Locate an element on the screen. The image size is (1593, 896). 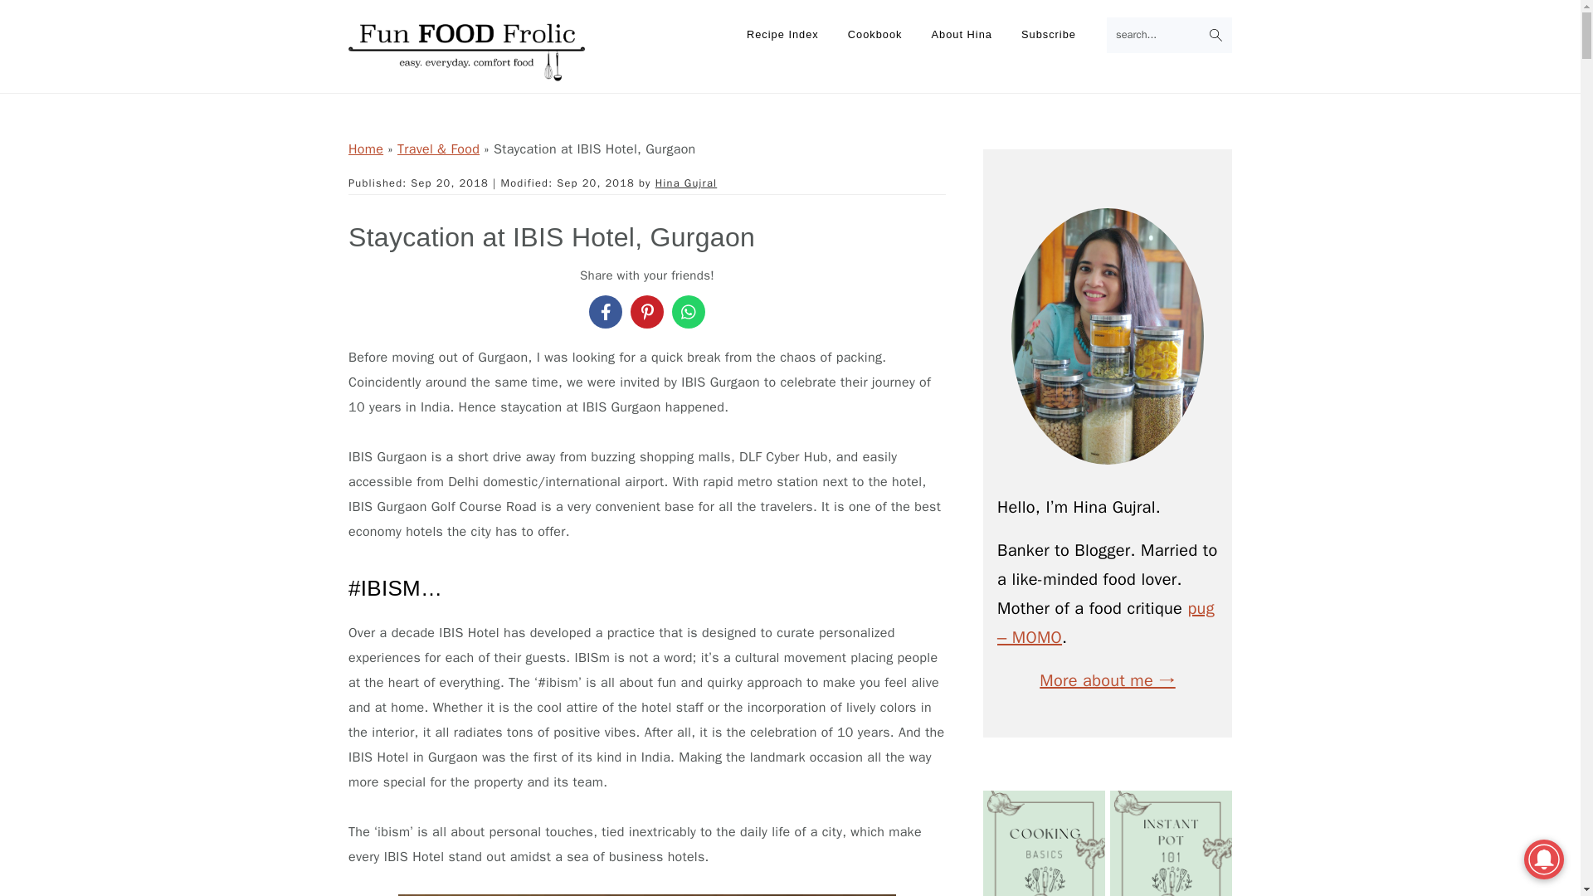
Recipe Index is located at coordinates (783, 35).